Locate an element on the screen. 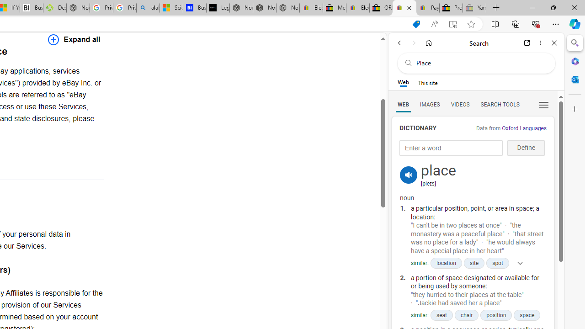  Yard, Garden & Outdoor Living - Sleeping is located at coordinates (474, 8).